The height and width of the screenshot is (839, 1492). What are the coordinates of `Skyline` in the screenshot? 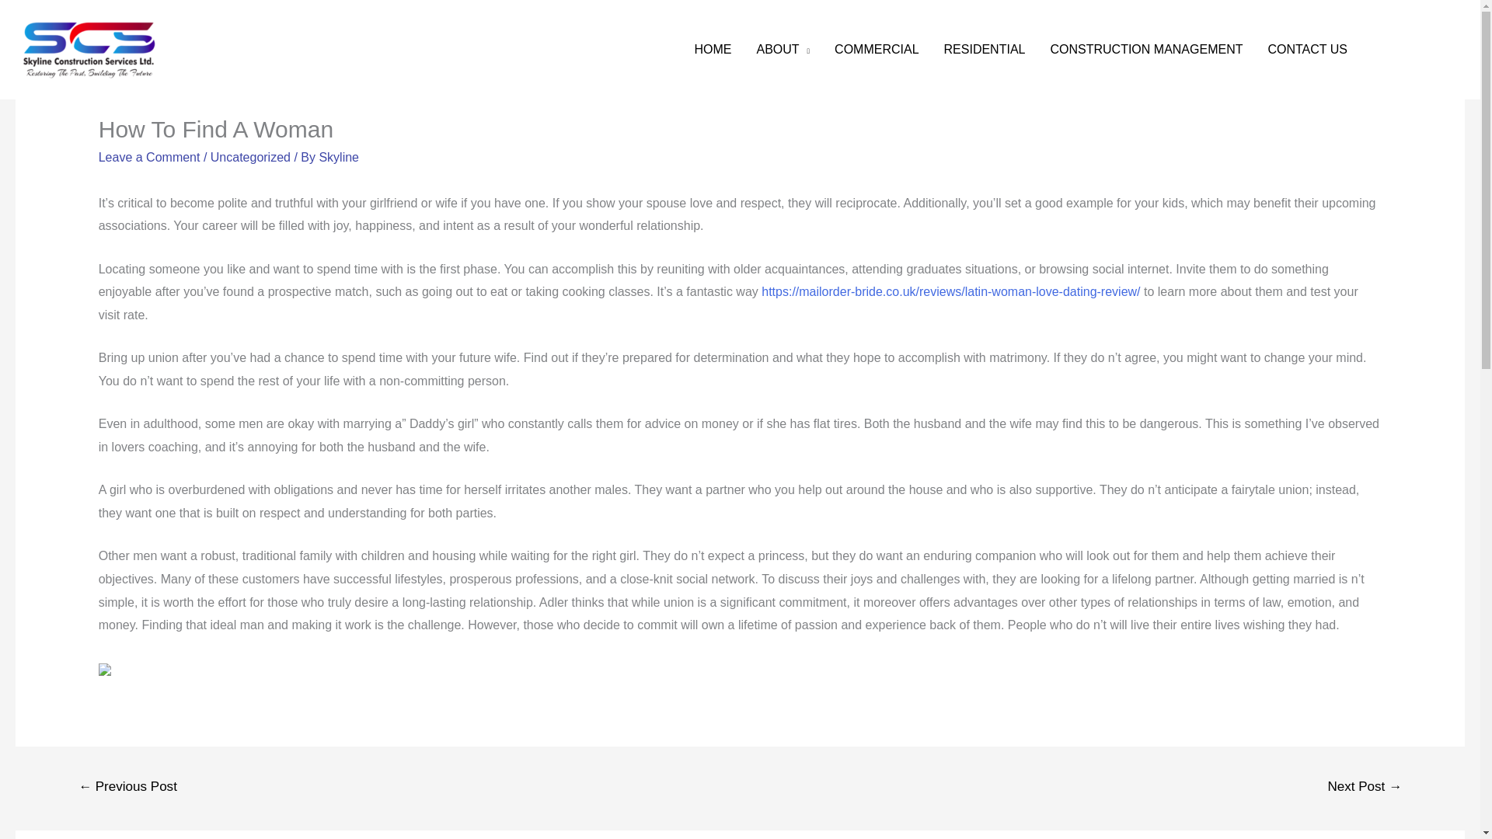 It's located at (339, 157).